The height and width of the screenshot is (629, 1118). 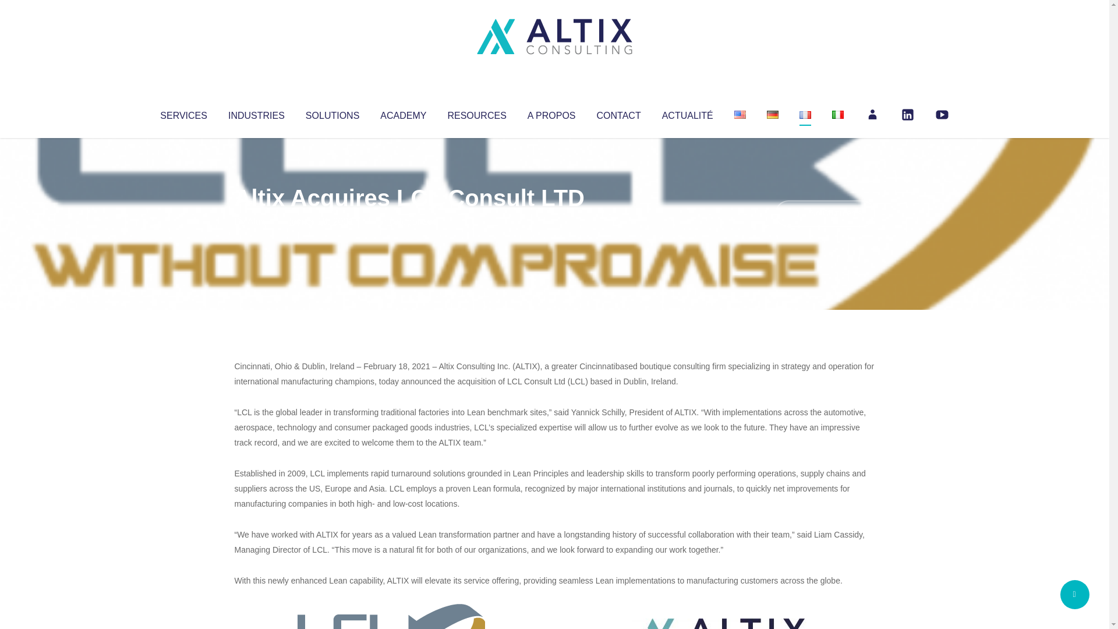 I want to click on SOLUTIONS, so click(x=332, y=113).